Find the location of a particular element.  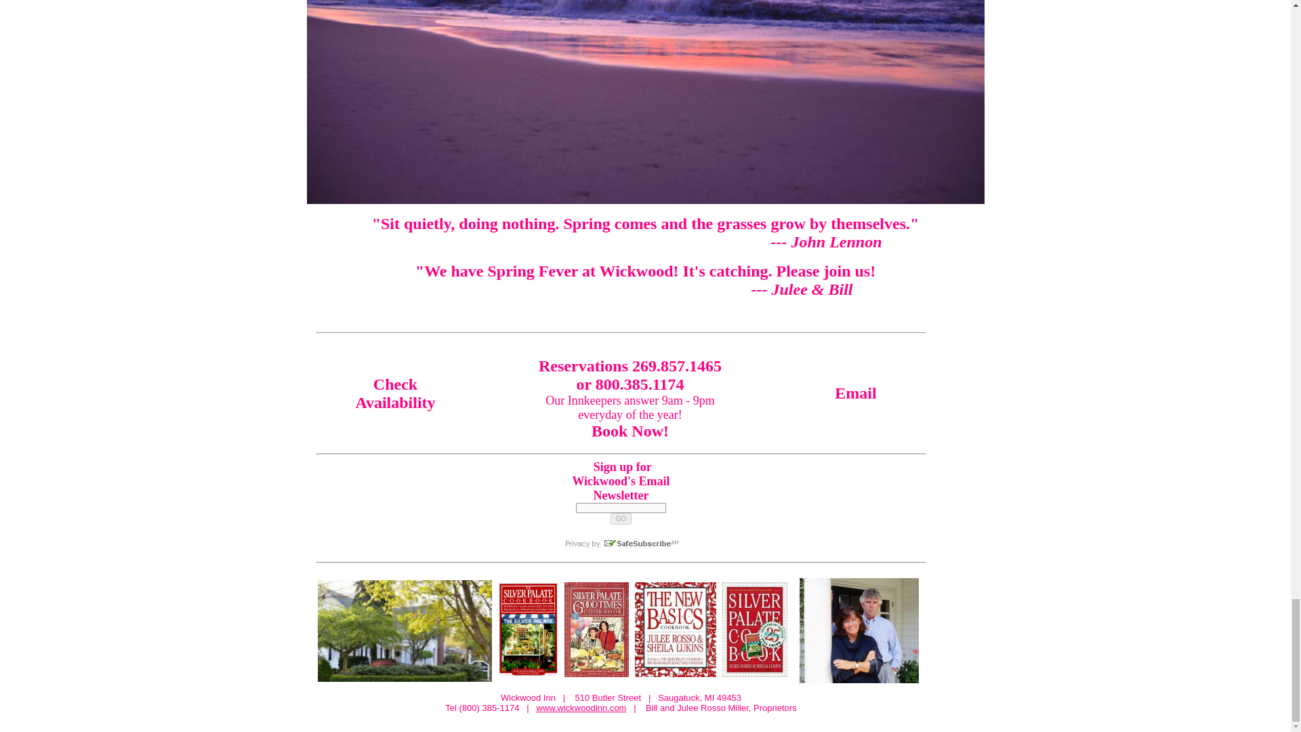

Availability is located at coordinates (394, 403).